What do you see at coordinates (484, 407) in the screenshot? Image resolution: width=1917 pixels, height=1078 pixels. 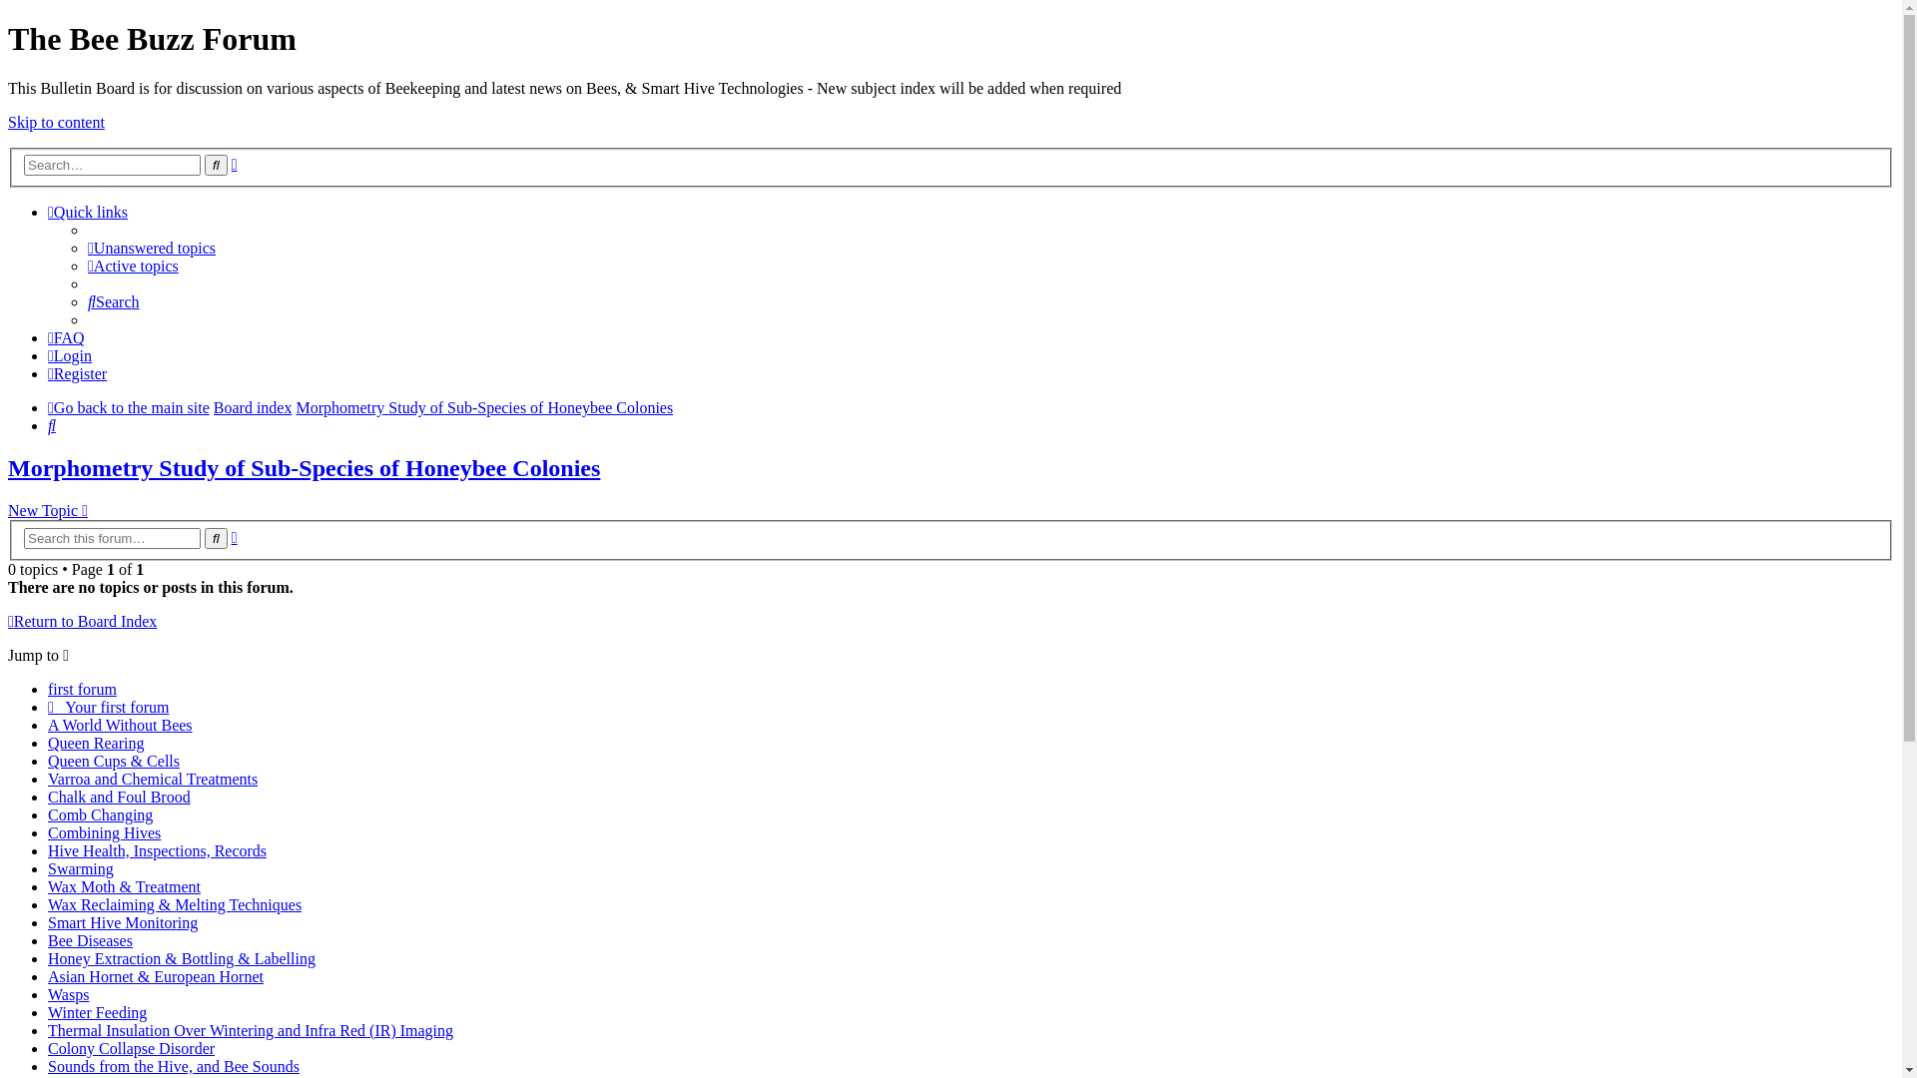 I see `Morphometry Study of Sub-Species of Honeybee Colonies` at bounding box center [484, 407].